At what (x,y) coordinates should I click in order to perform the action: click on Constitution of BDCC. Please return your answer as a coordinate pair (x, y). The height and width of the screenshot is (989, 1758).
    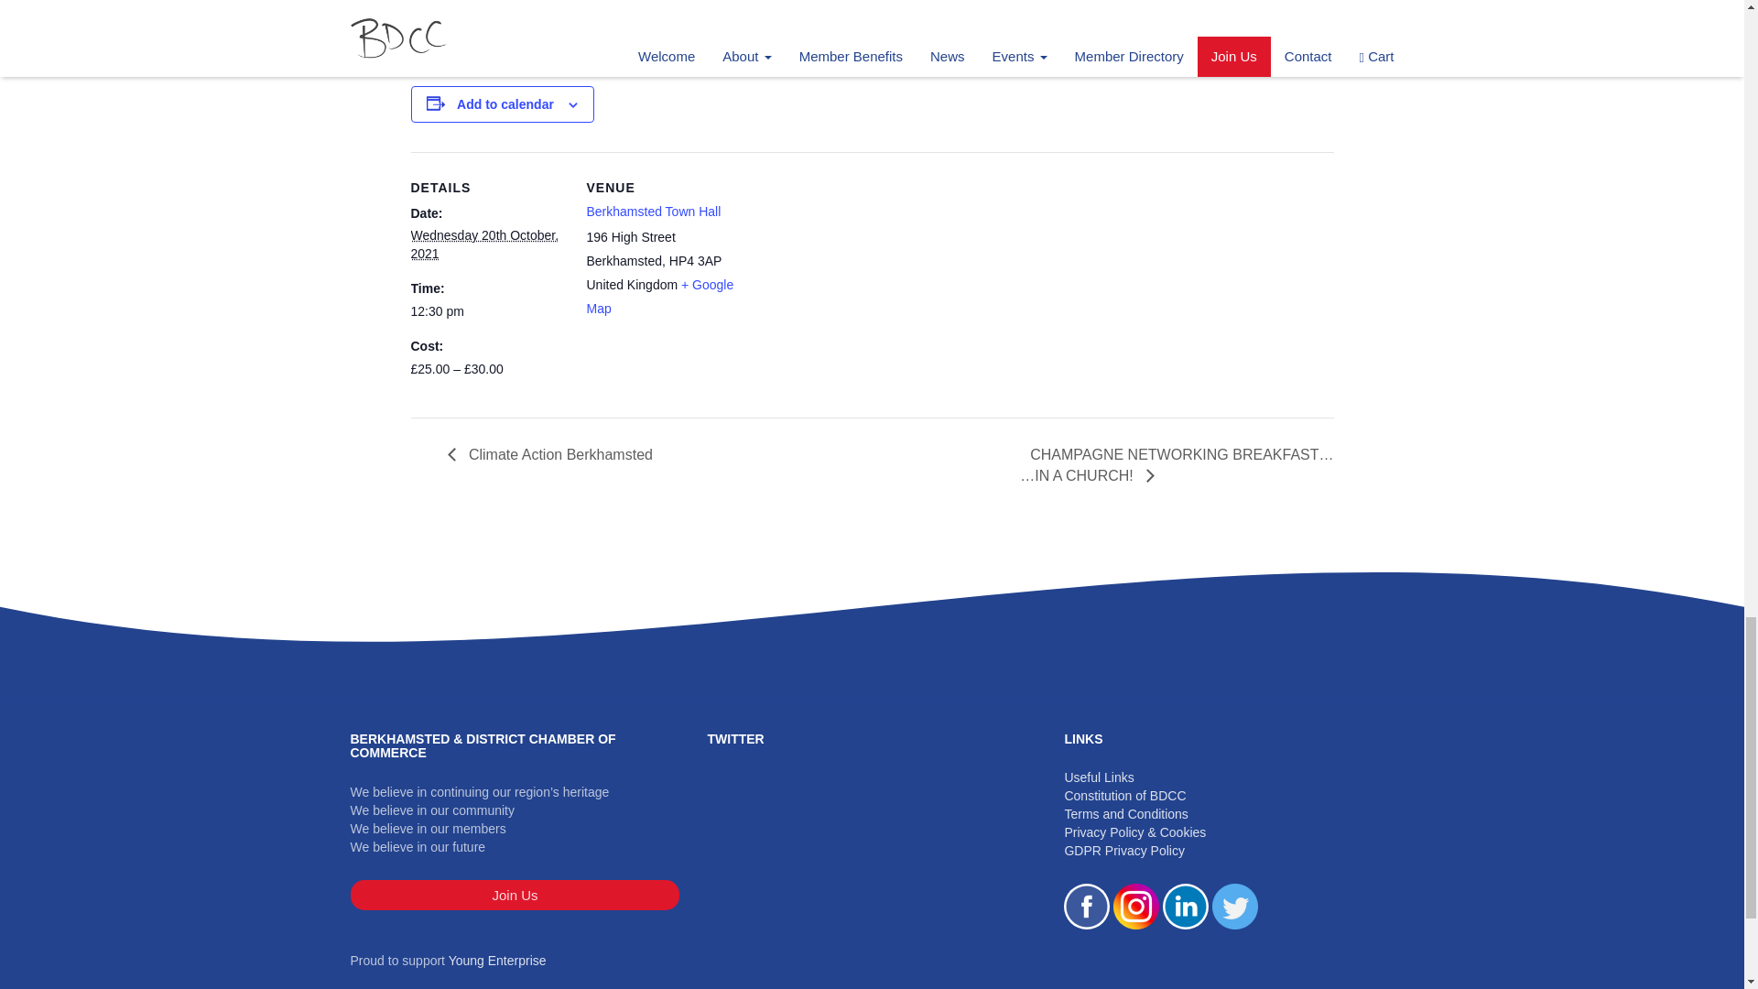
    Looking at the image, I should click on (1124, 795).